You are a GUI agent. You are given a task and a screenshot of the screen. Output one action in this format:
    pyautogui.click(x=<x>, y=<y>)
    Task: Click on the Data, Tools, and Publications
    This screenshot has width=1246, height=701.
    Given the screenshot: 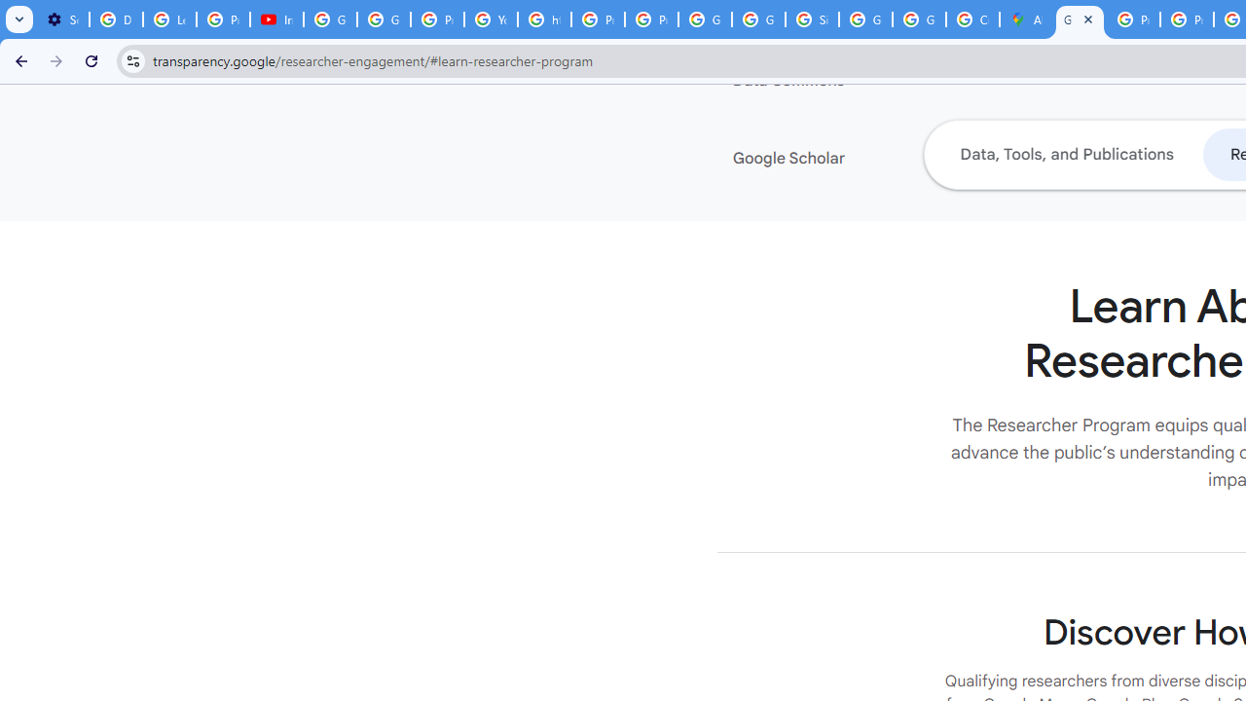 What is the action you would take?
    pyautogui.click(x=1066, y=154)
    